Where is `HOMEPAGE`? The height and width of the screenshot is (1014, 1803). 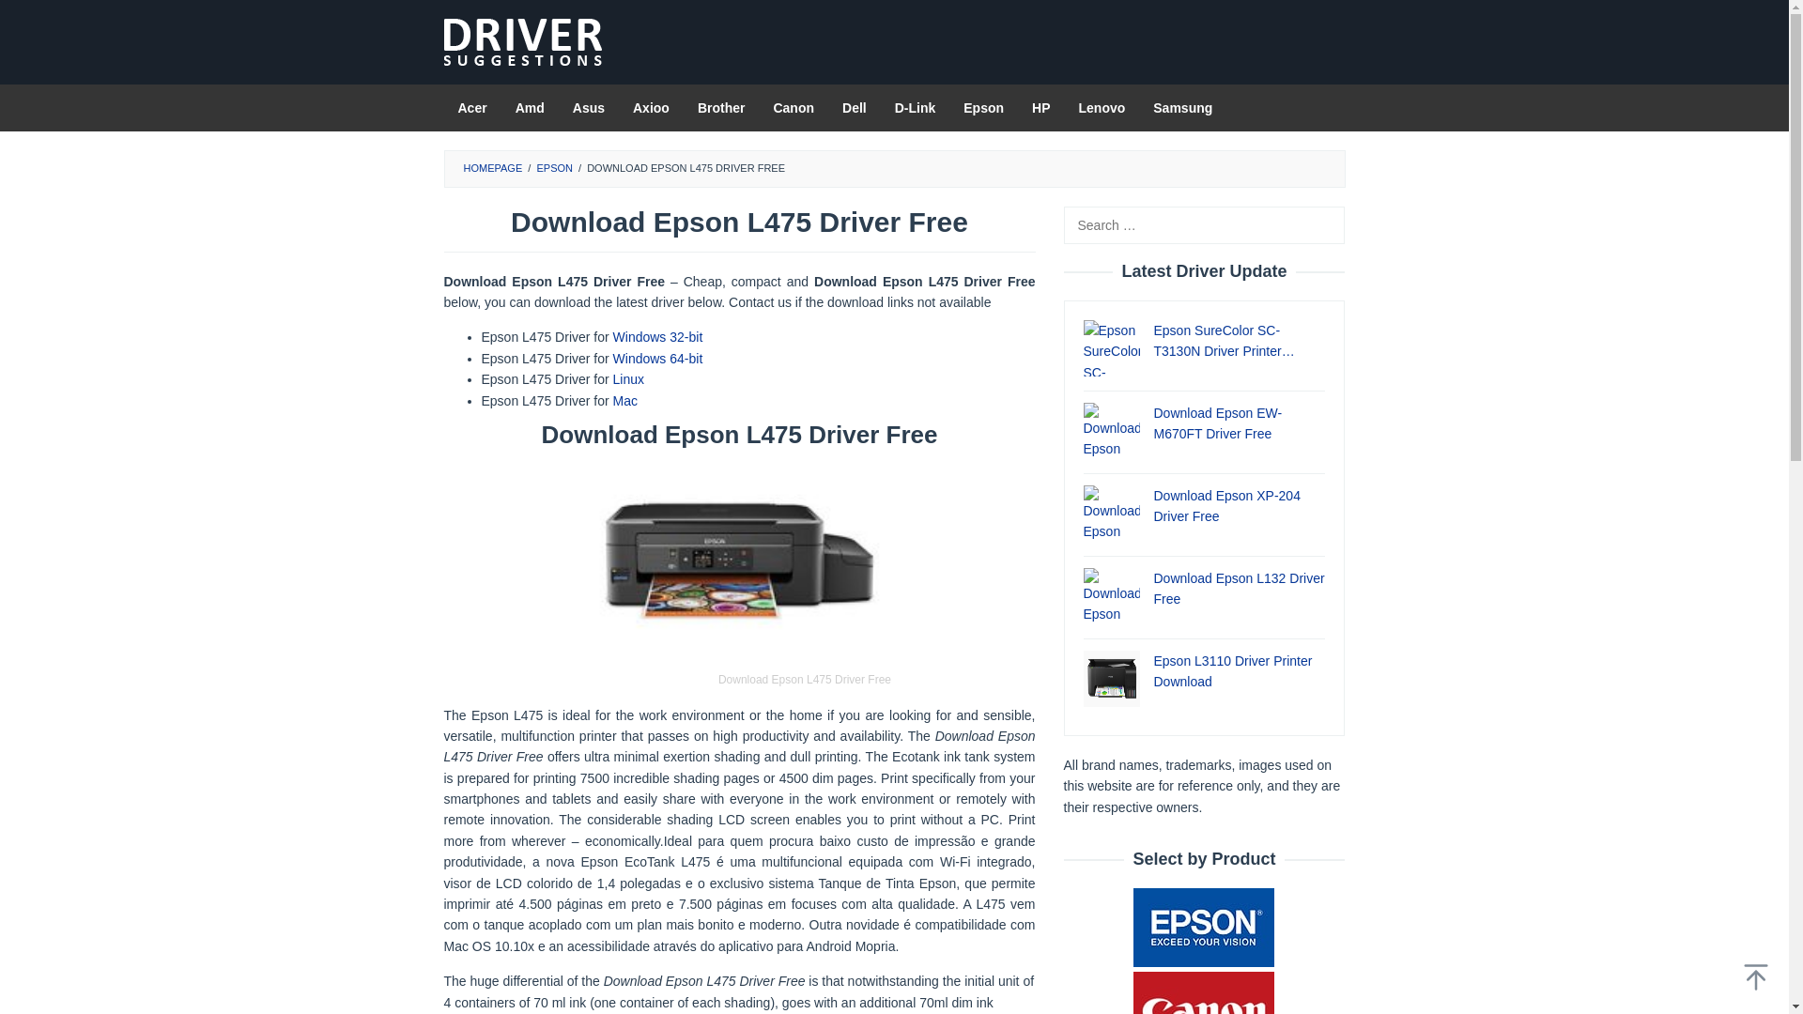
HOMEPAGE is located at coordinates (492, 167).